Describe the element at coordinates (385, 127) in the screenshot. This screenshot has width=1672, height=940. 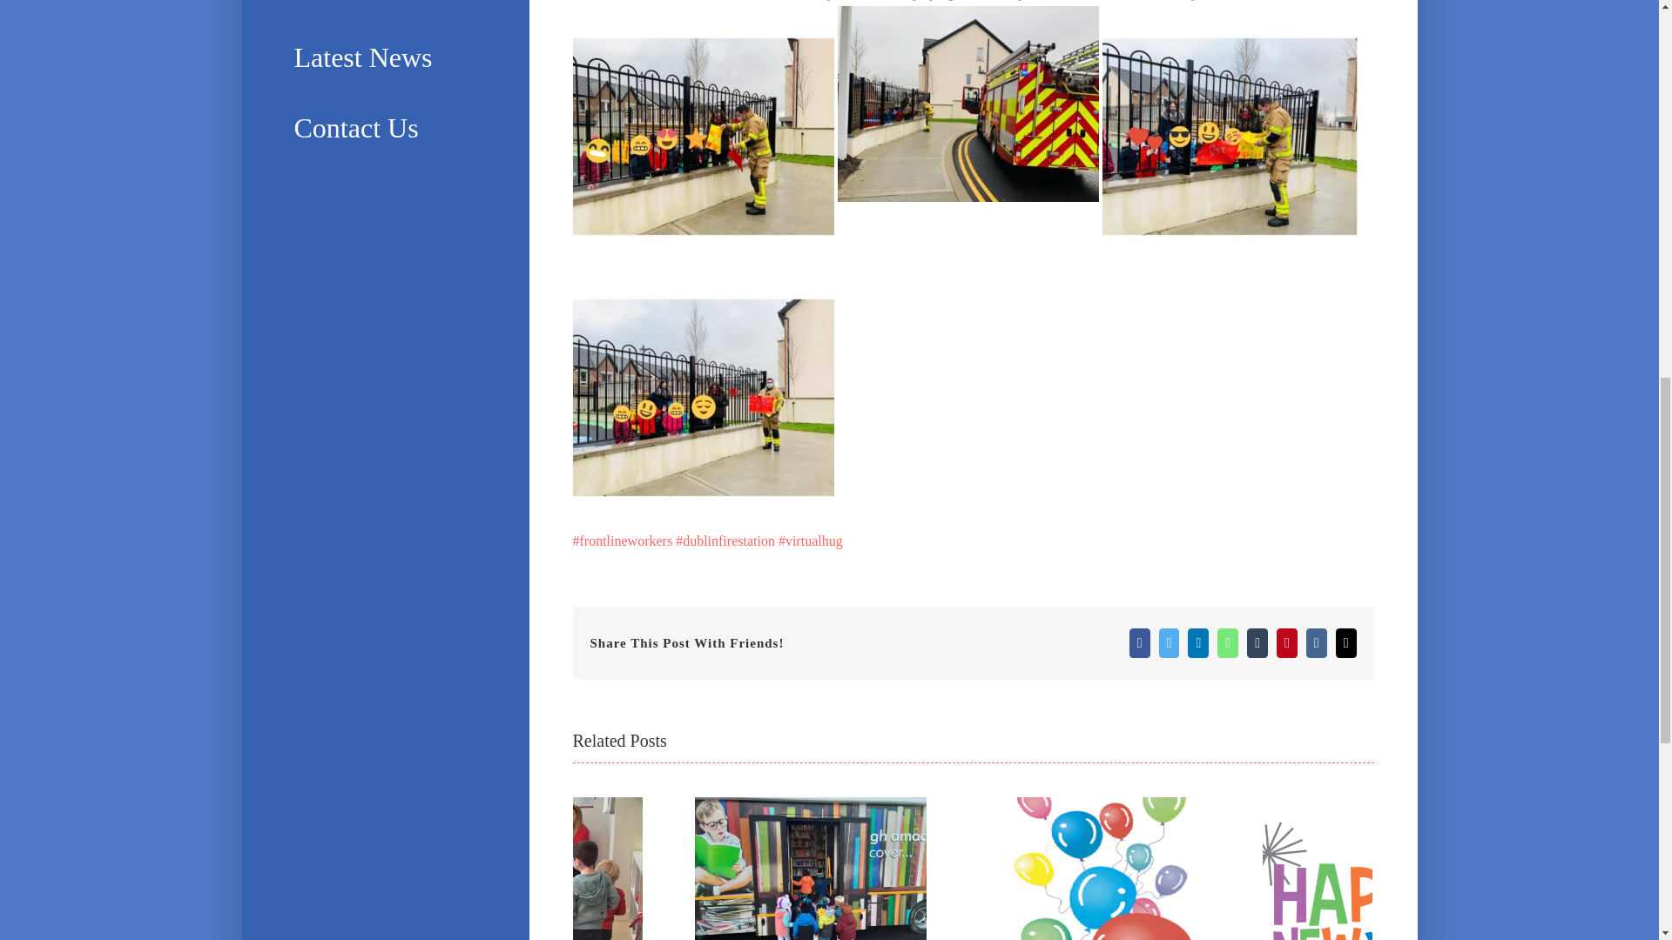
I see `Contact Us` at that location.